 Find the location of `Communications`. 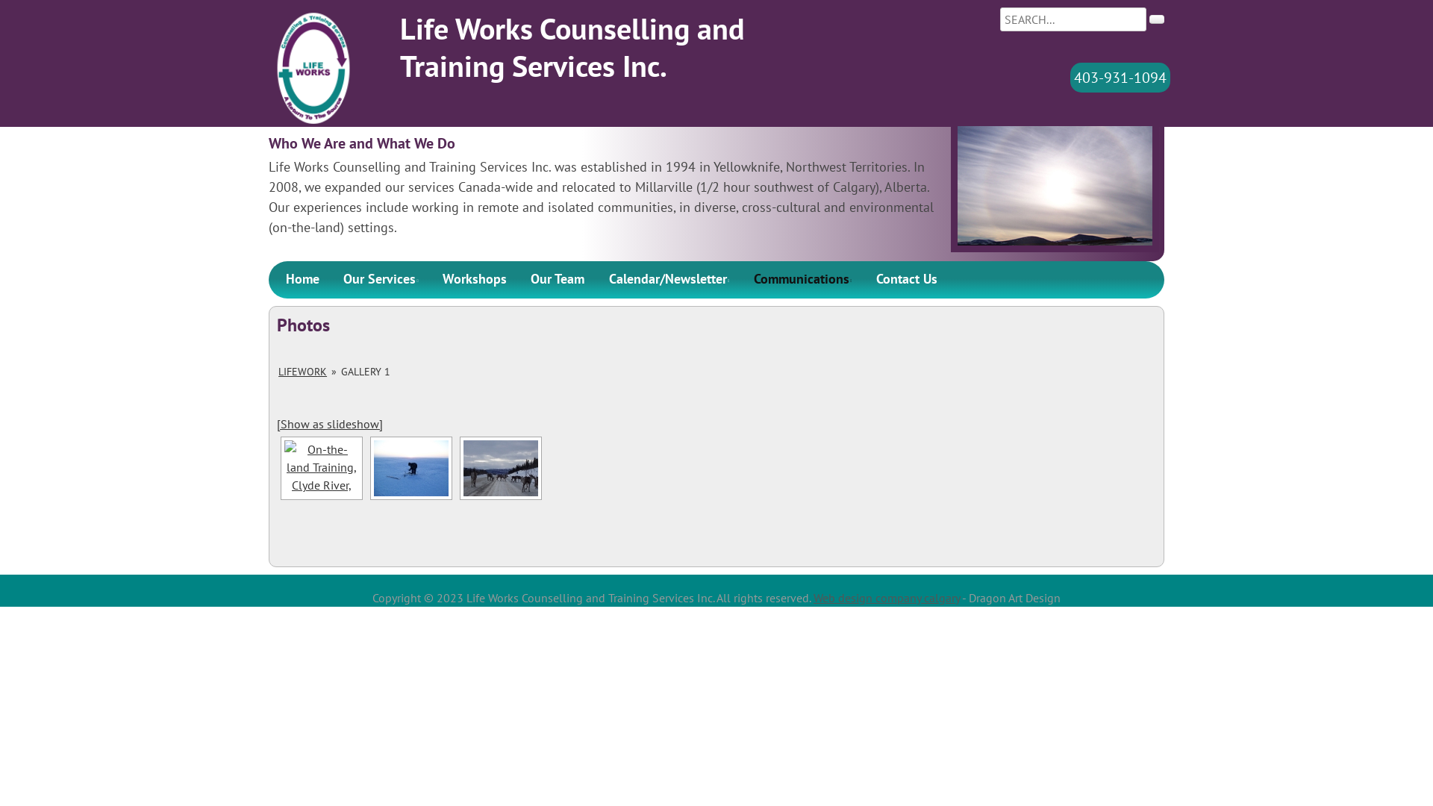

Communications is located at coordinates (802, 279).